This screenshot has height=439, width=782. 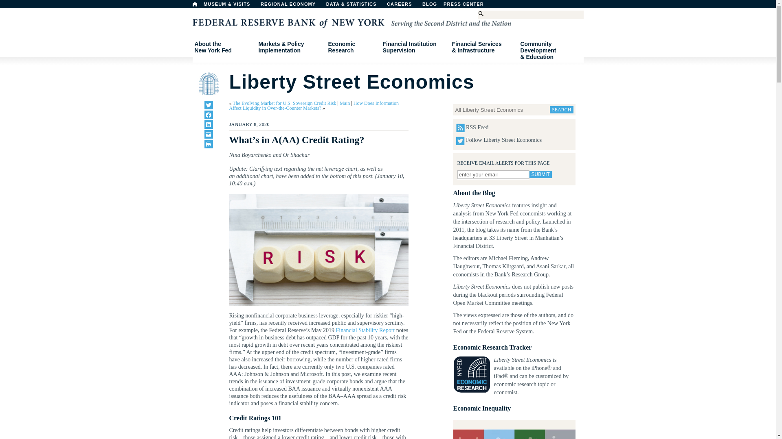 I want to click on Submit, so click(x=223, y=47).